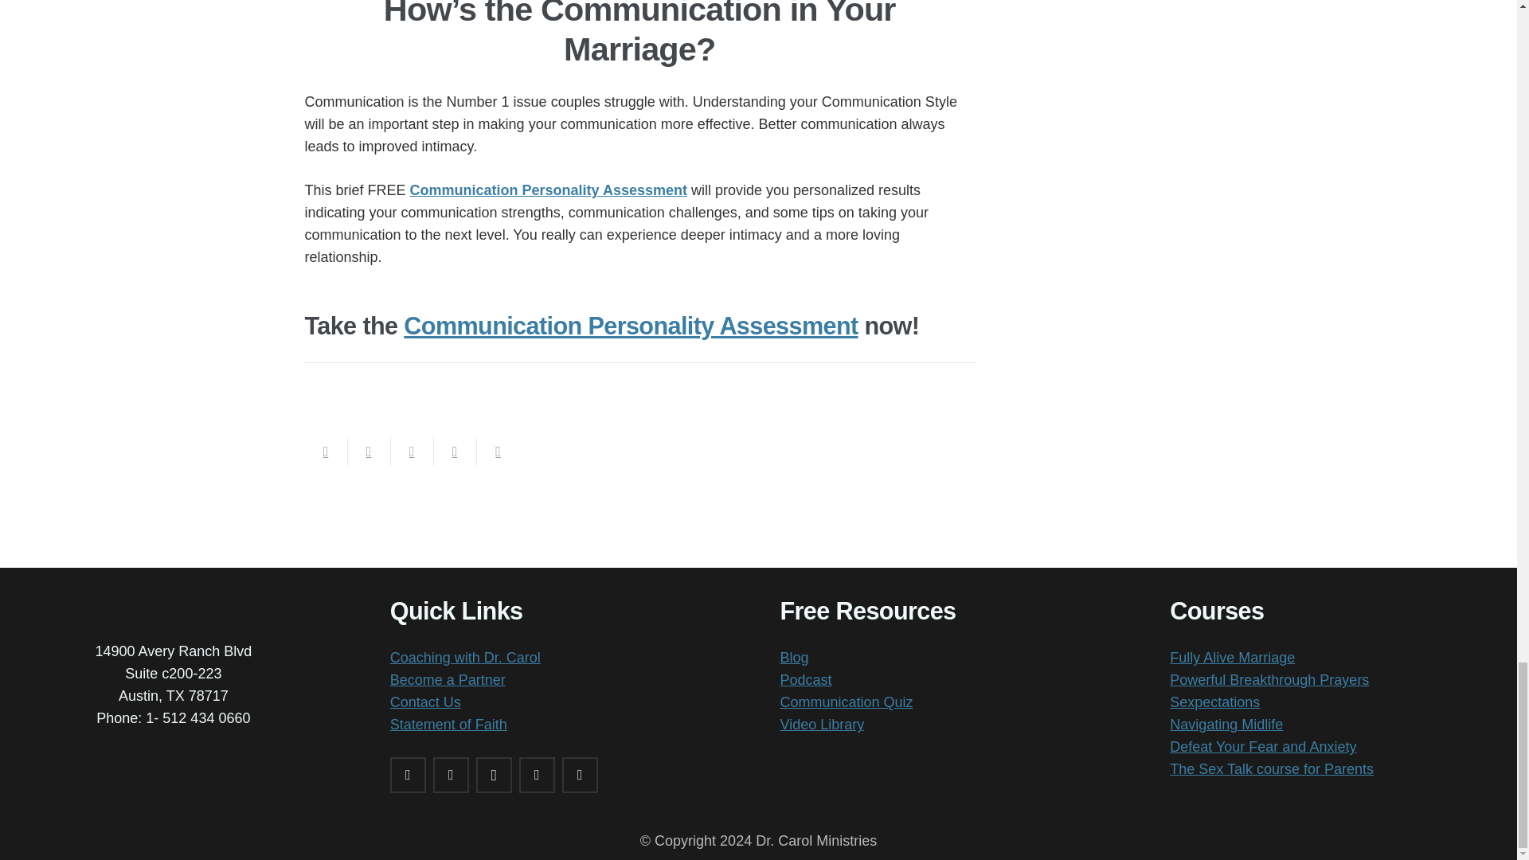 Image resolution: width=1529 pixels, height=860 pixels. I want to click on iTunes, so click(537, 775).